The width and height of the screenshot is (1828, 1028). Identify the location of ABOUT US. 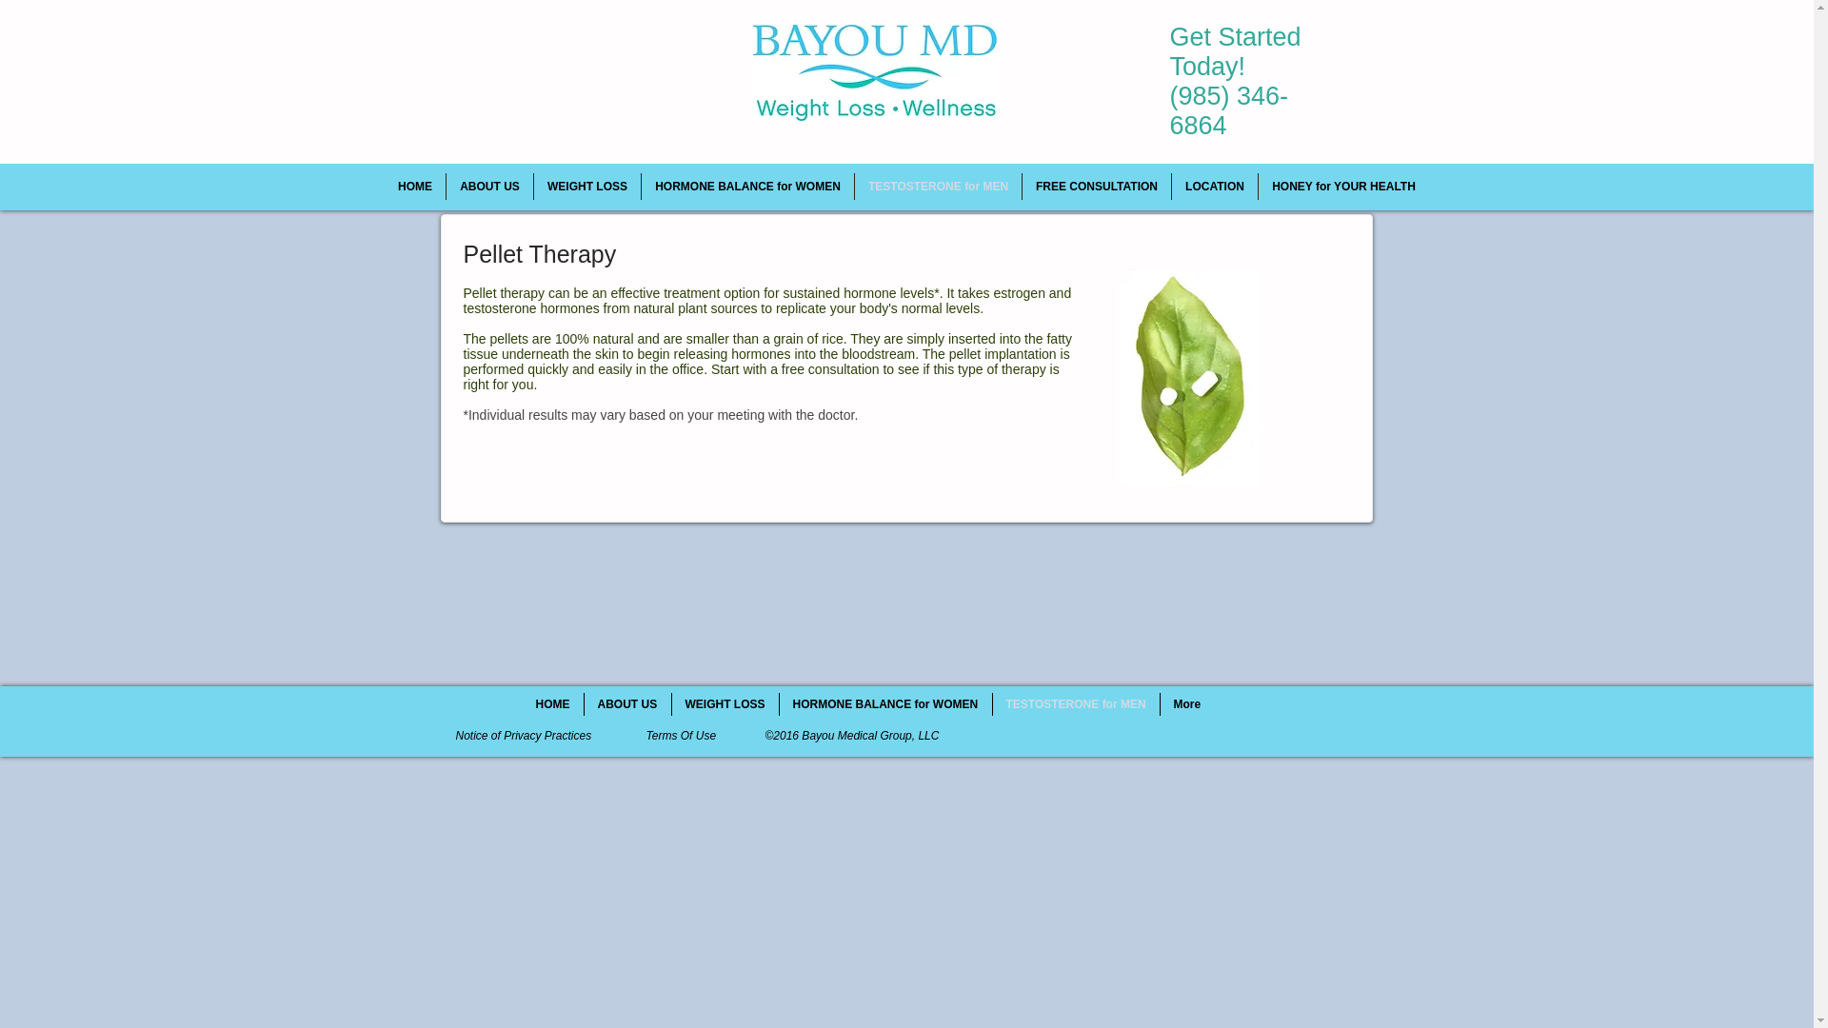
(627, 703).